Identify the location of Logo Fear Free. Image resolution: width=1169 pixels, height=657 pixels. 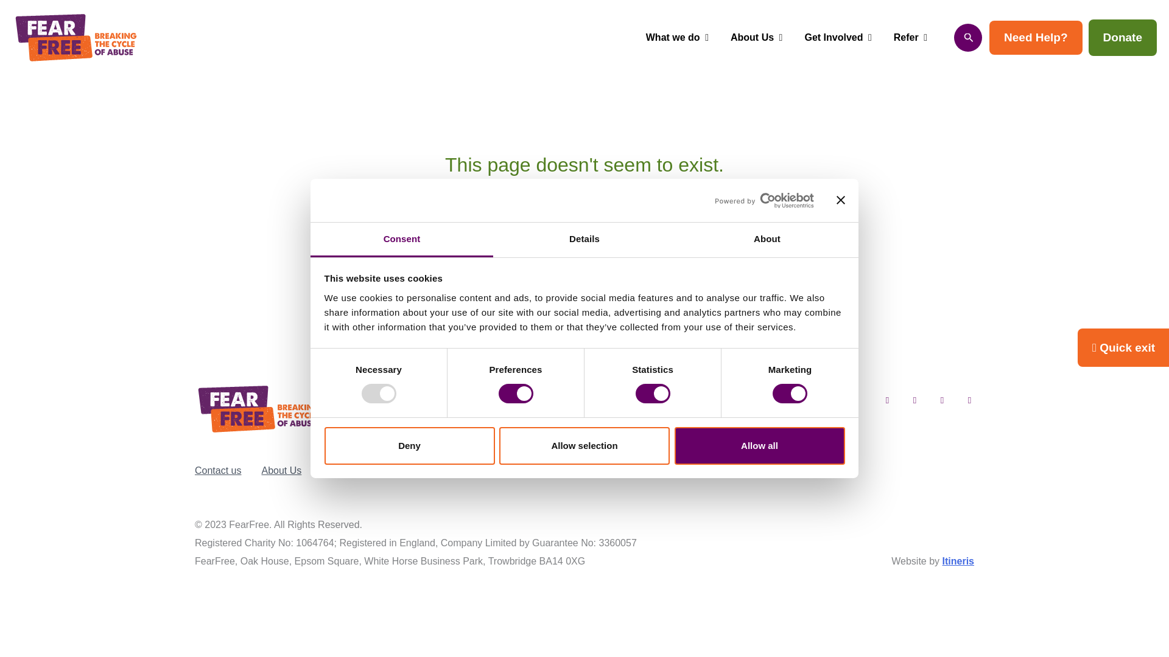
(258, 409).